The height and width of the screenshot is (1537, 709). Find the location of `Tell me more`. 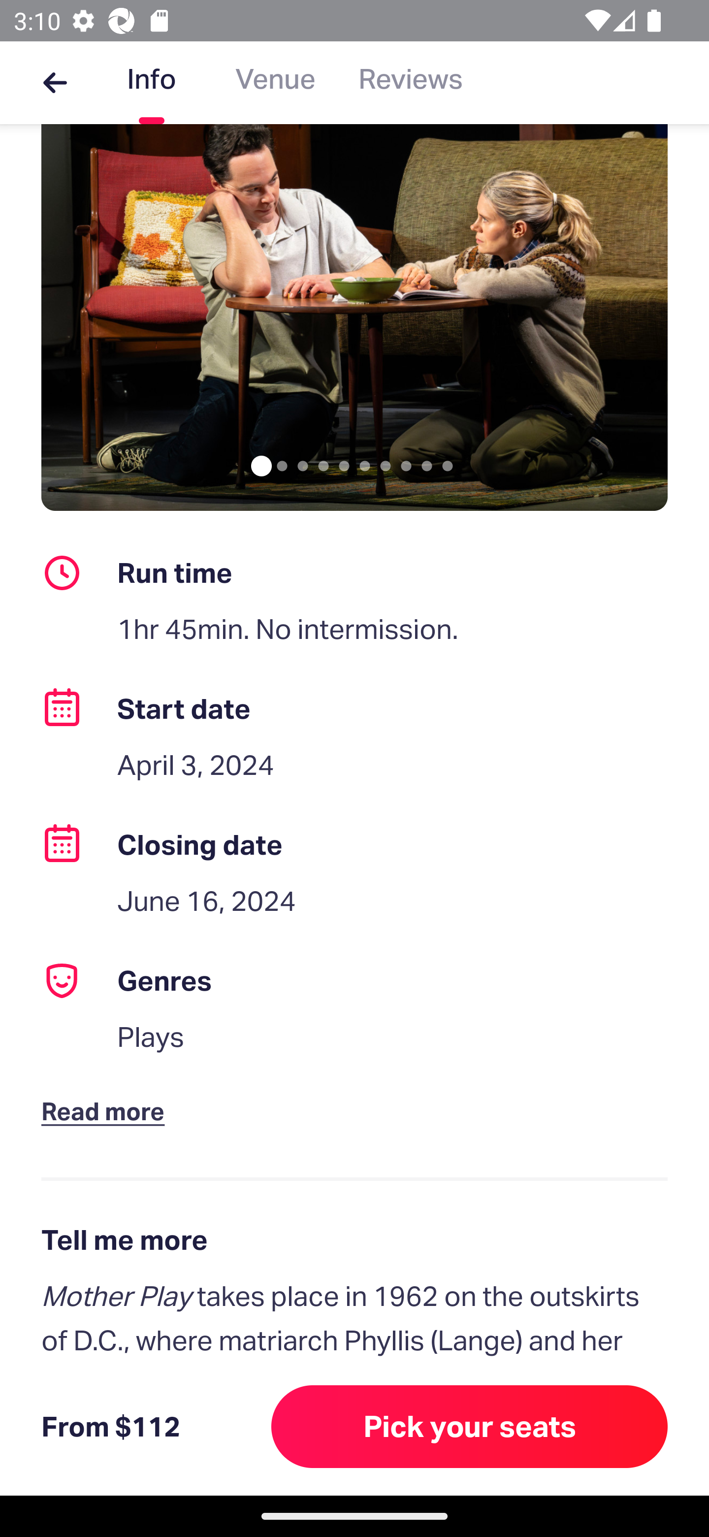

Tell me more is located at coordinates (354, 1239).